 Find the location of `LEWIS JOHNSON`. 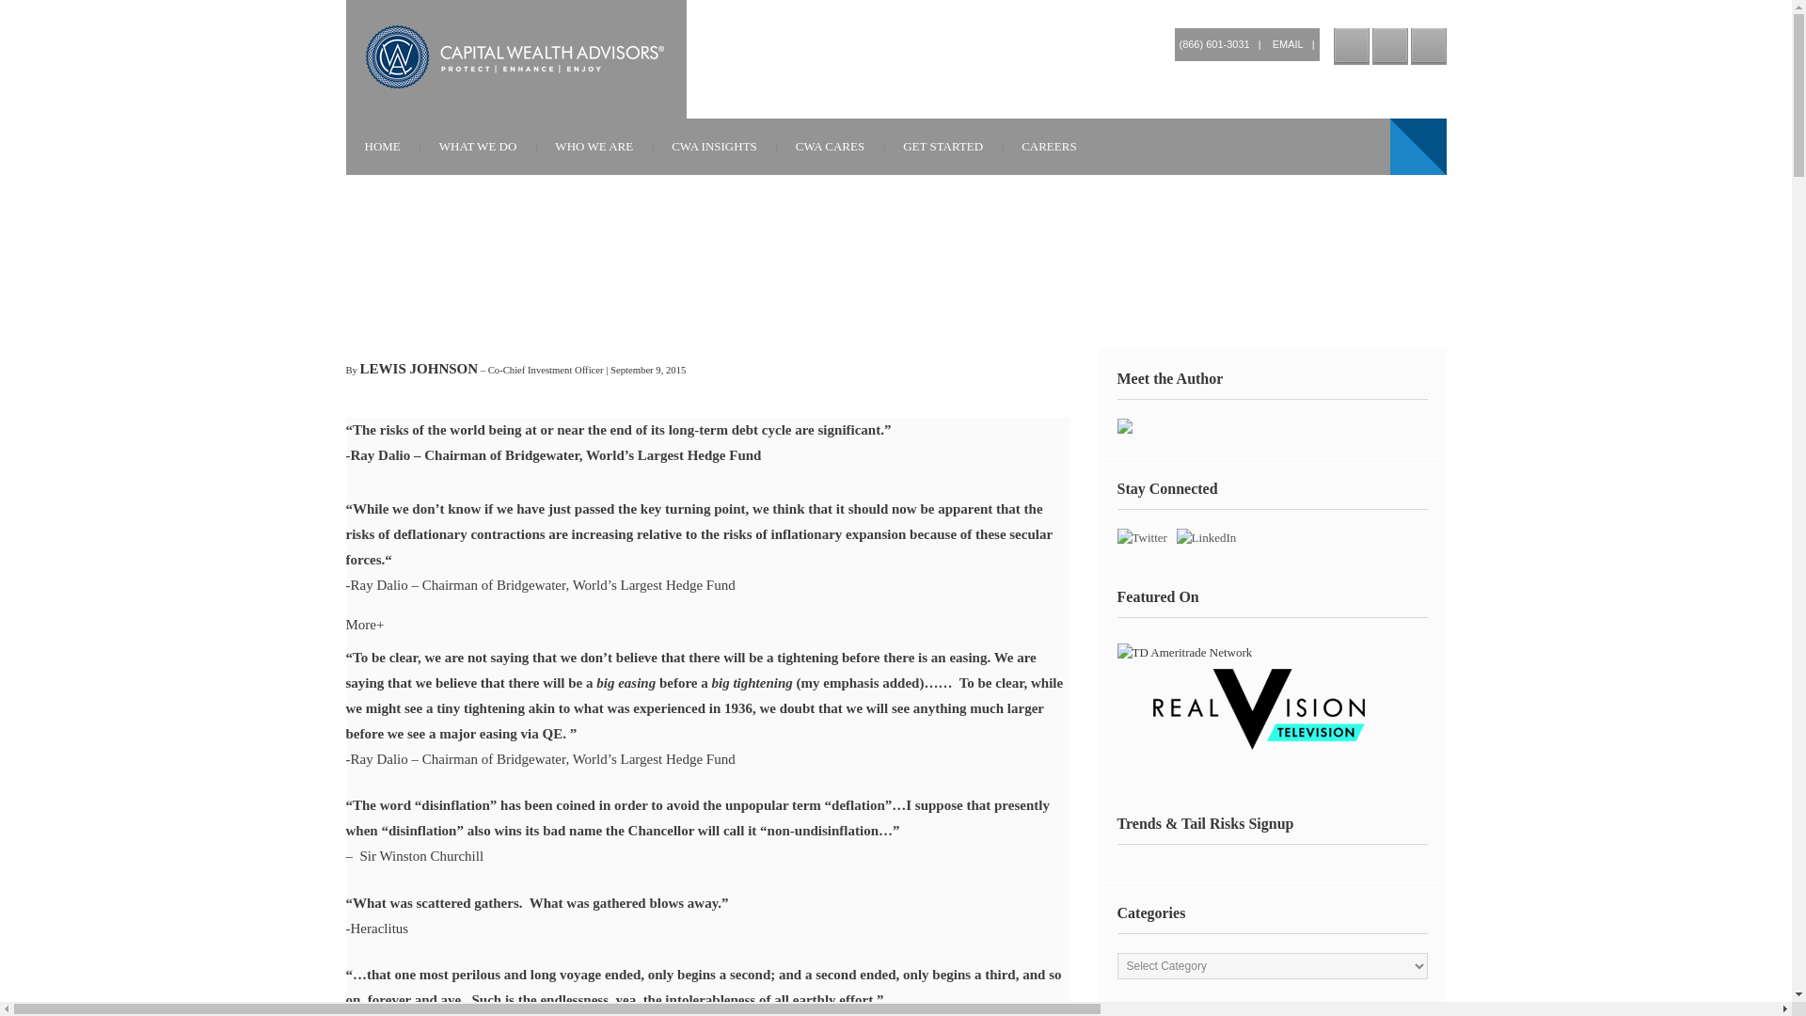

LEWIS JOHNSON is located at coordinates (419, 369).